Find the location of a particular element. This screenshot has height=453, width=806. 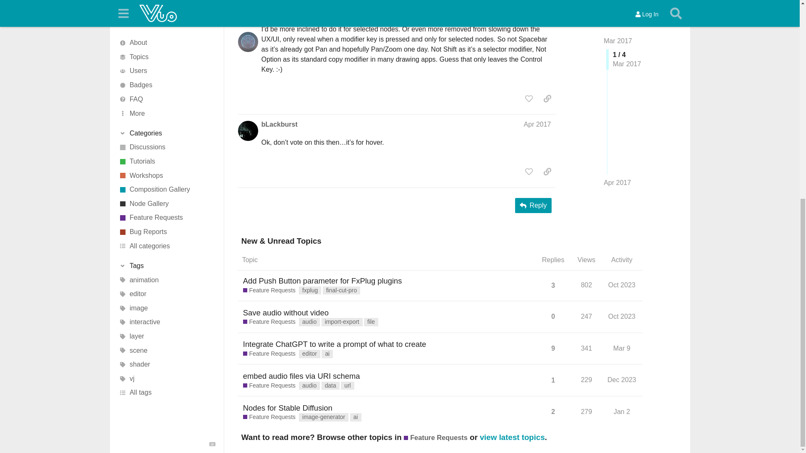

vj is located at coordinates (167, 26).